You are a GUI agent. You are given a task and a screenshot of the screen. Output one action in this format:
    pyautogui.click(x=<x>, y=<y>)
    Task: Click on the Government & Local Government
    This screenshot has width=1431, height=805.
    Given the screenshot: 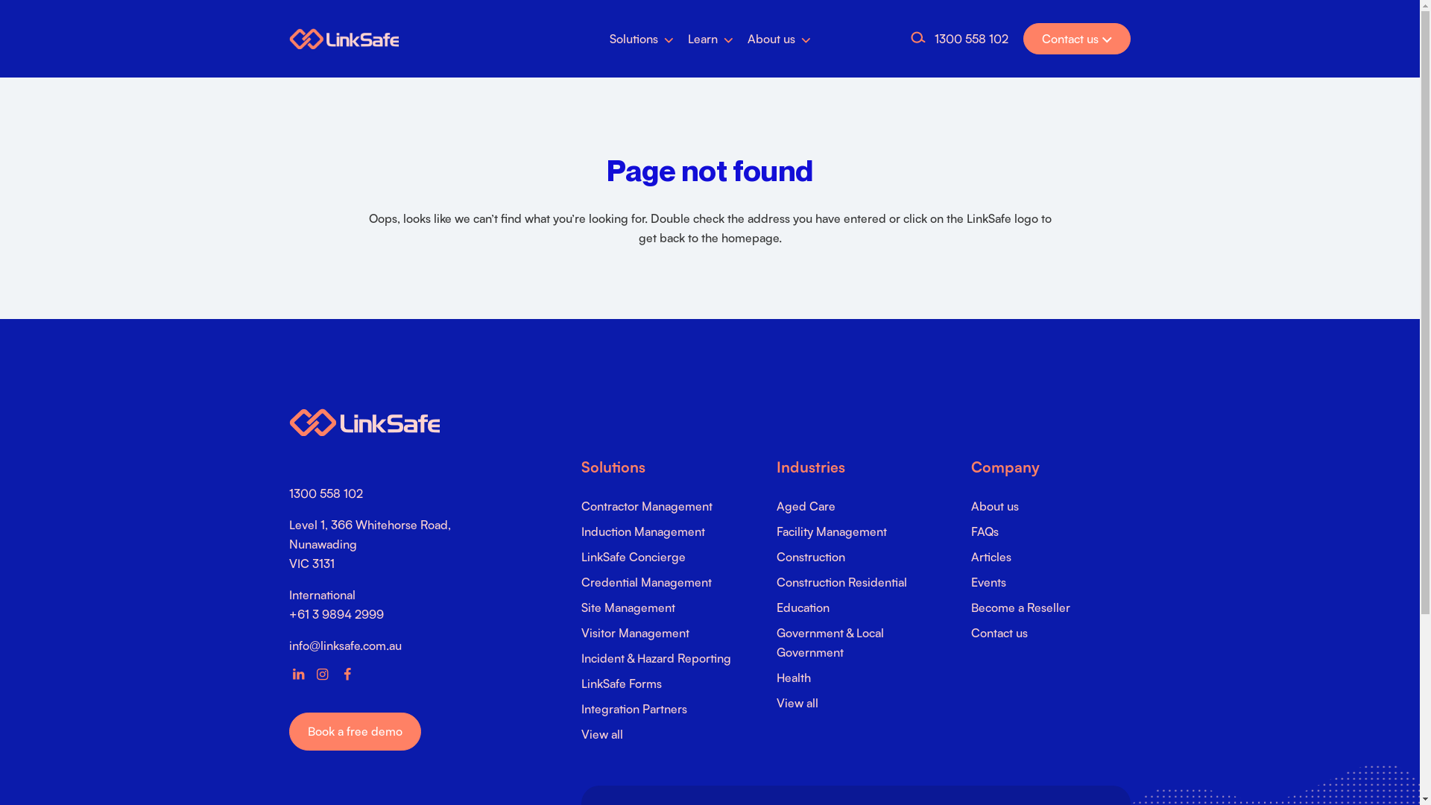 What is the action you would take?
    pyautogui.click(x=830, y=643)
    